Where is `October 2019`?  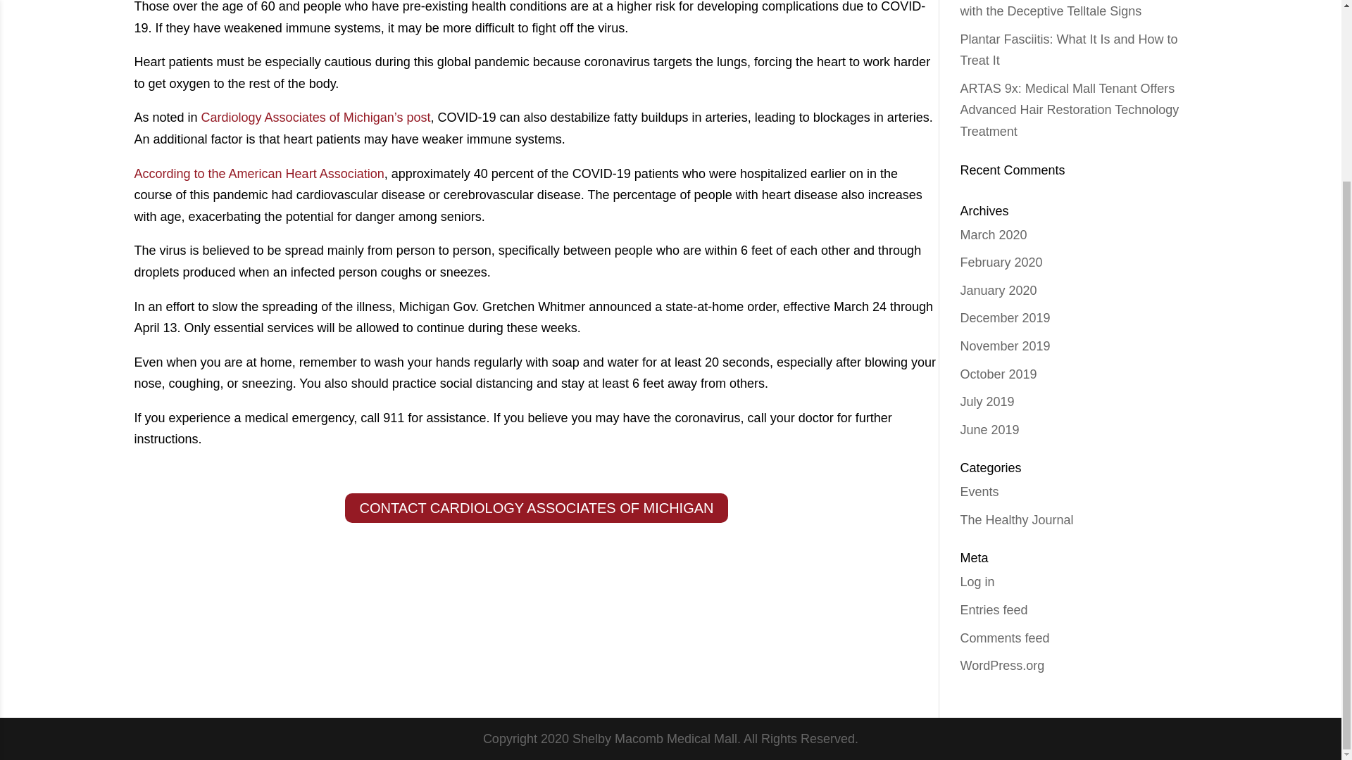 October 2019 is located at coordinates (999, 374).